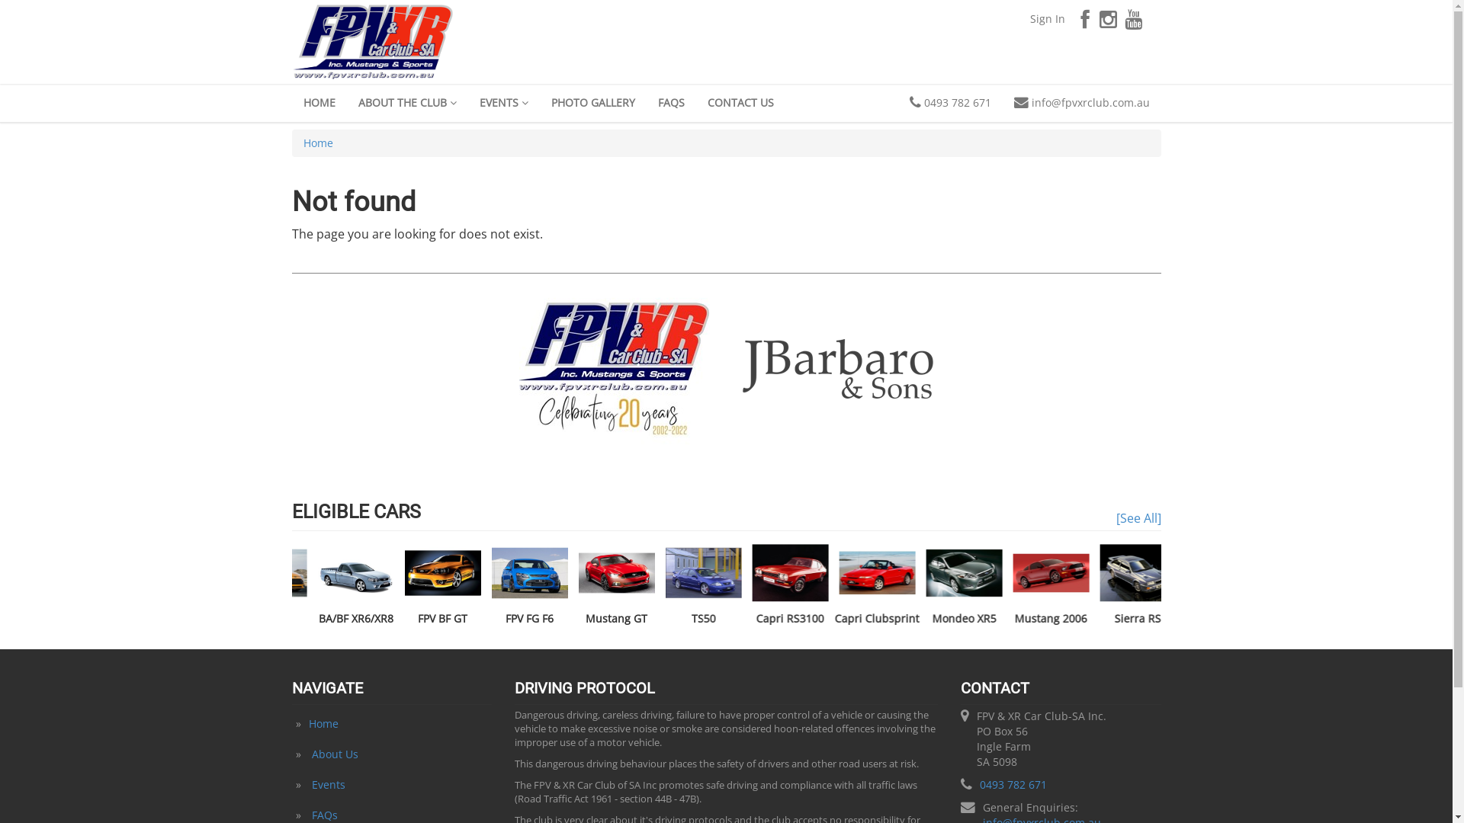 The width and height of the screenshot is (1464, 823). What do you see at coordinates (323, 724) in the screenshot?
I see `Home` at bounding box center [323, 724].